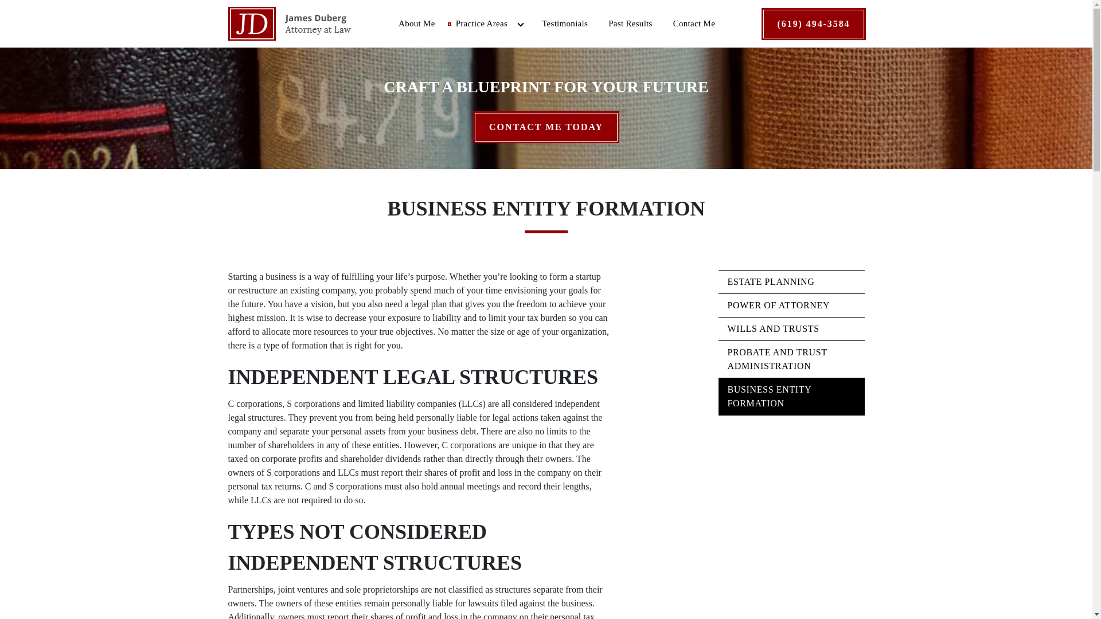 This screenshot has height=619, width=1101. What do you see at coordinates (477, 24) in the screenshot?
I see `Practice Areas` at bounding box center [477, 24].